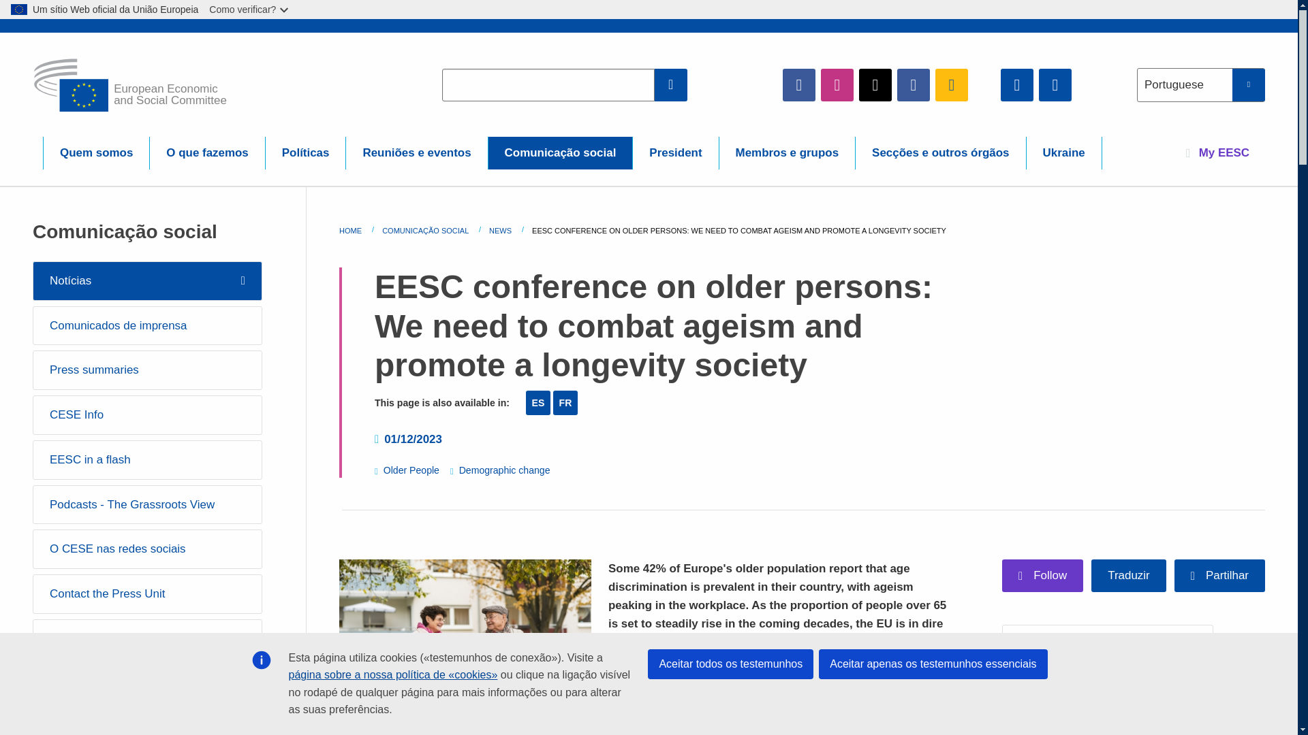  Describe the element at coordinates (671, 84) in the screenshot. I see `Search EESC Website` at that location.